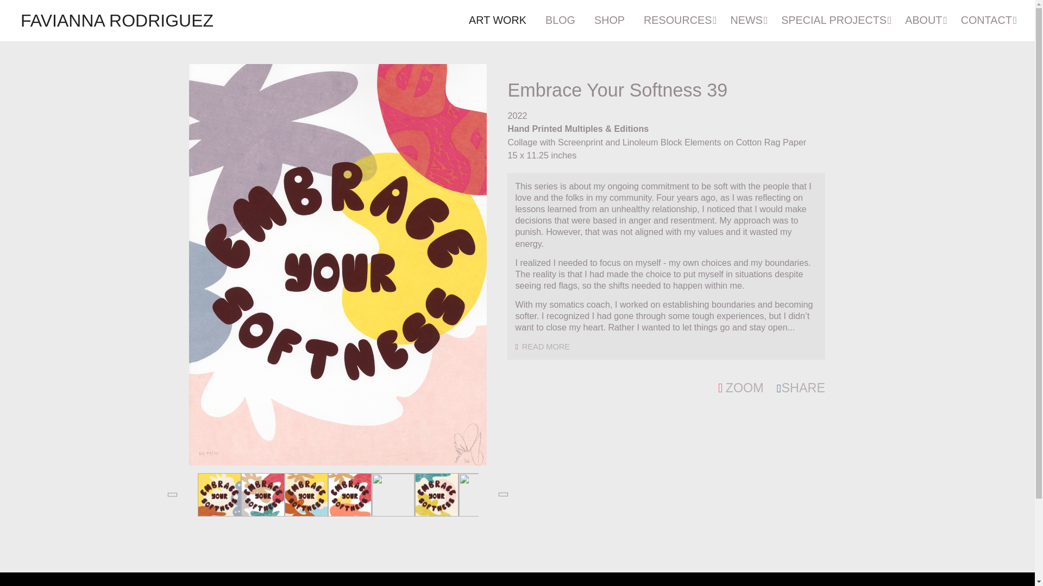  What do you see at coordinates (498, 21) in the screenshot?
I see `ART WORK` at bounding box center [498, 21].